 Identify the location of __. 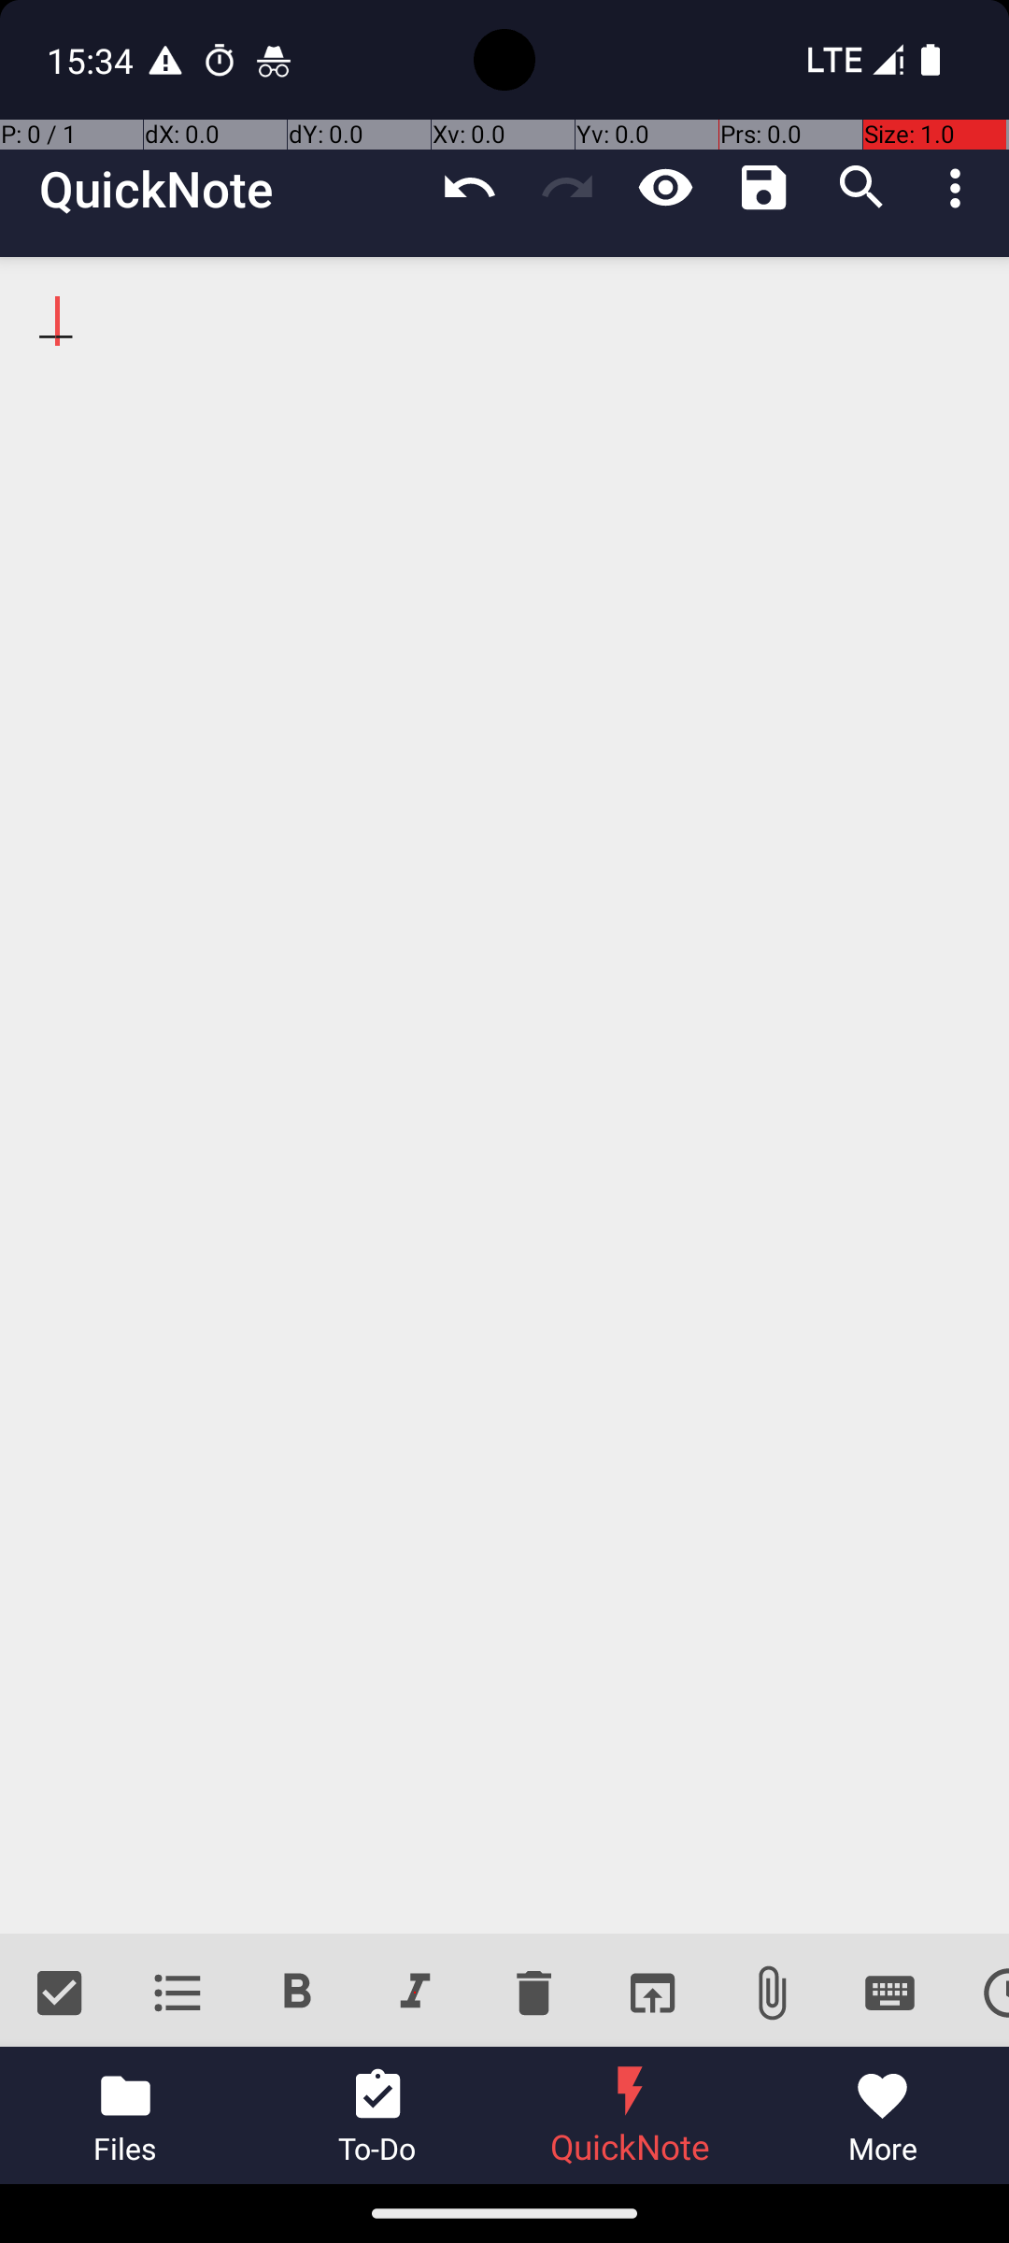
(504, 1095).